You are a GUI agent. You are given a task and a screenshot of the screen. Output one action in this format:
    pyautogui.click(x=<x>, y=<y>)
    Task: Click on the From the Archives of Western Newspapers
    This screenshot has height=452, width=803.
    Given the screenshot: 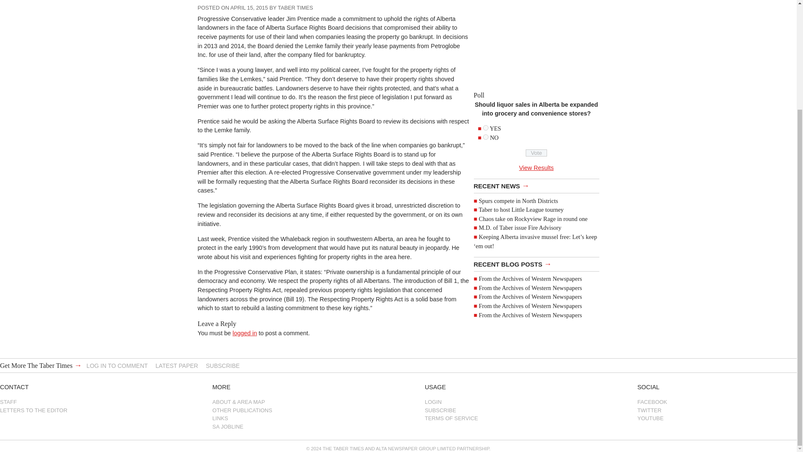 What is the action you would take?
    pyautogui.click(x=530, y=296)
    